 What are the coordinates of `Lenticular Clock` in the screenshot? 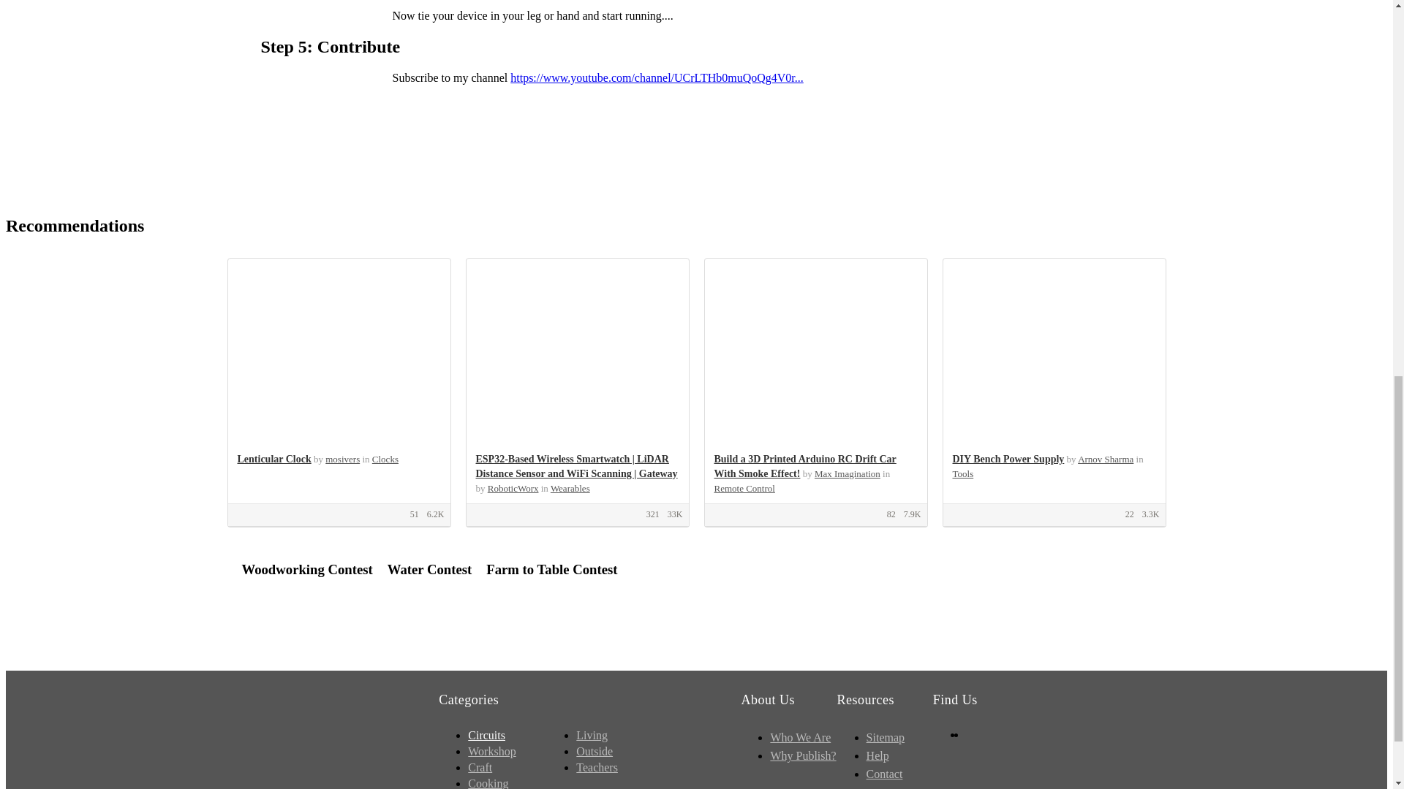 It's located at (273, 459).